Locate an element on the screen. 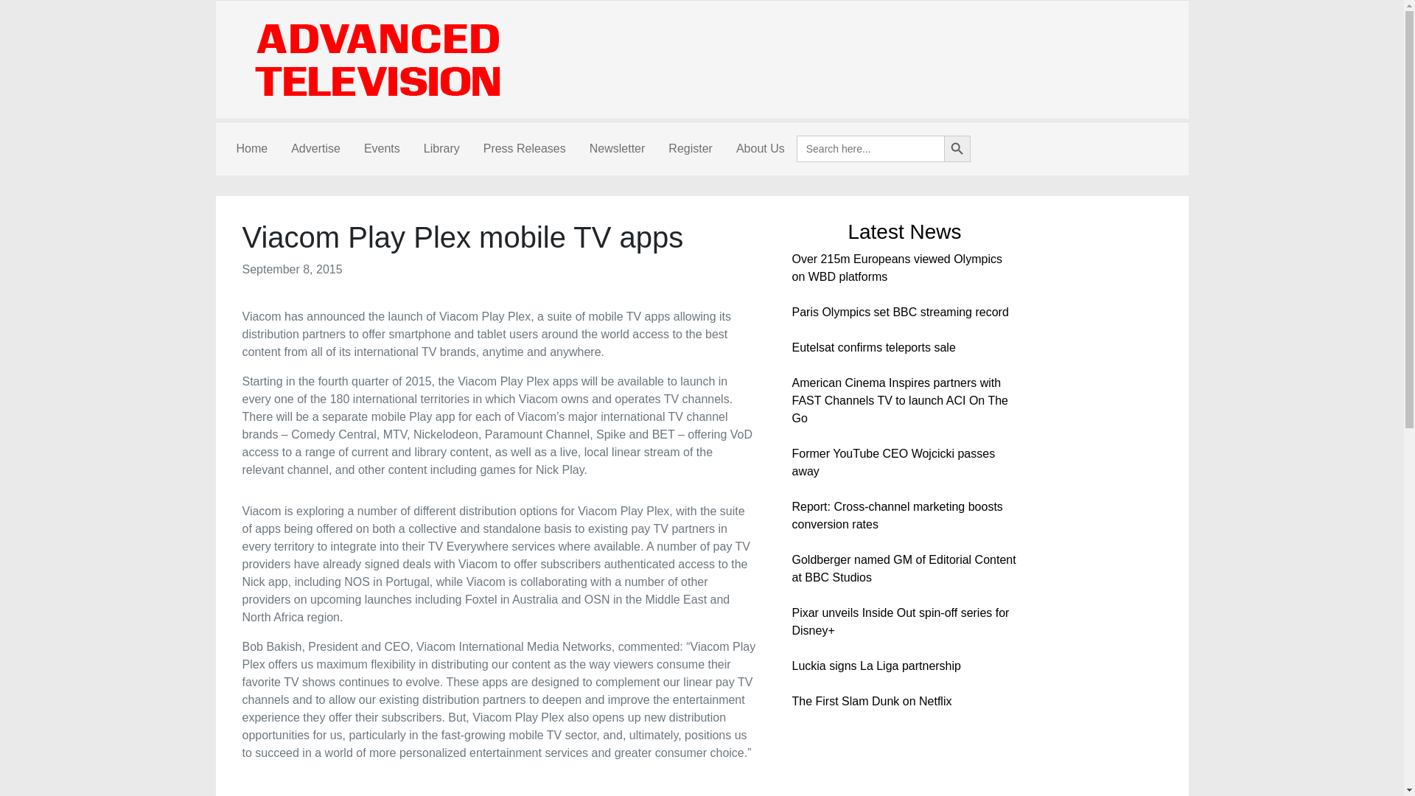  Eutelsat confirms teleports sale is located at coordinates (873, 347).